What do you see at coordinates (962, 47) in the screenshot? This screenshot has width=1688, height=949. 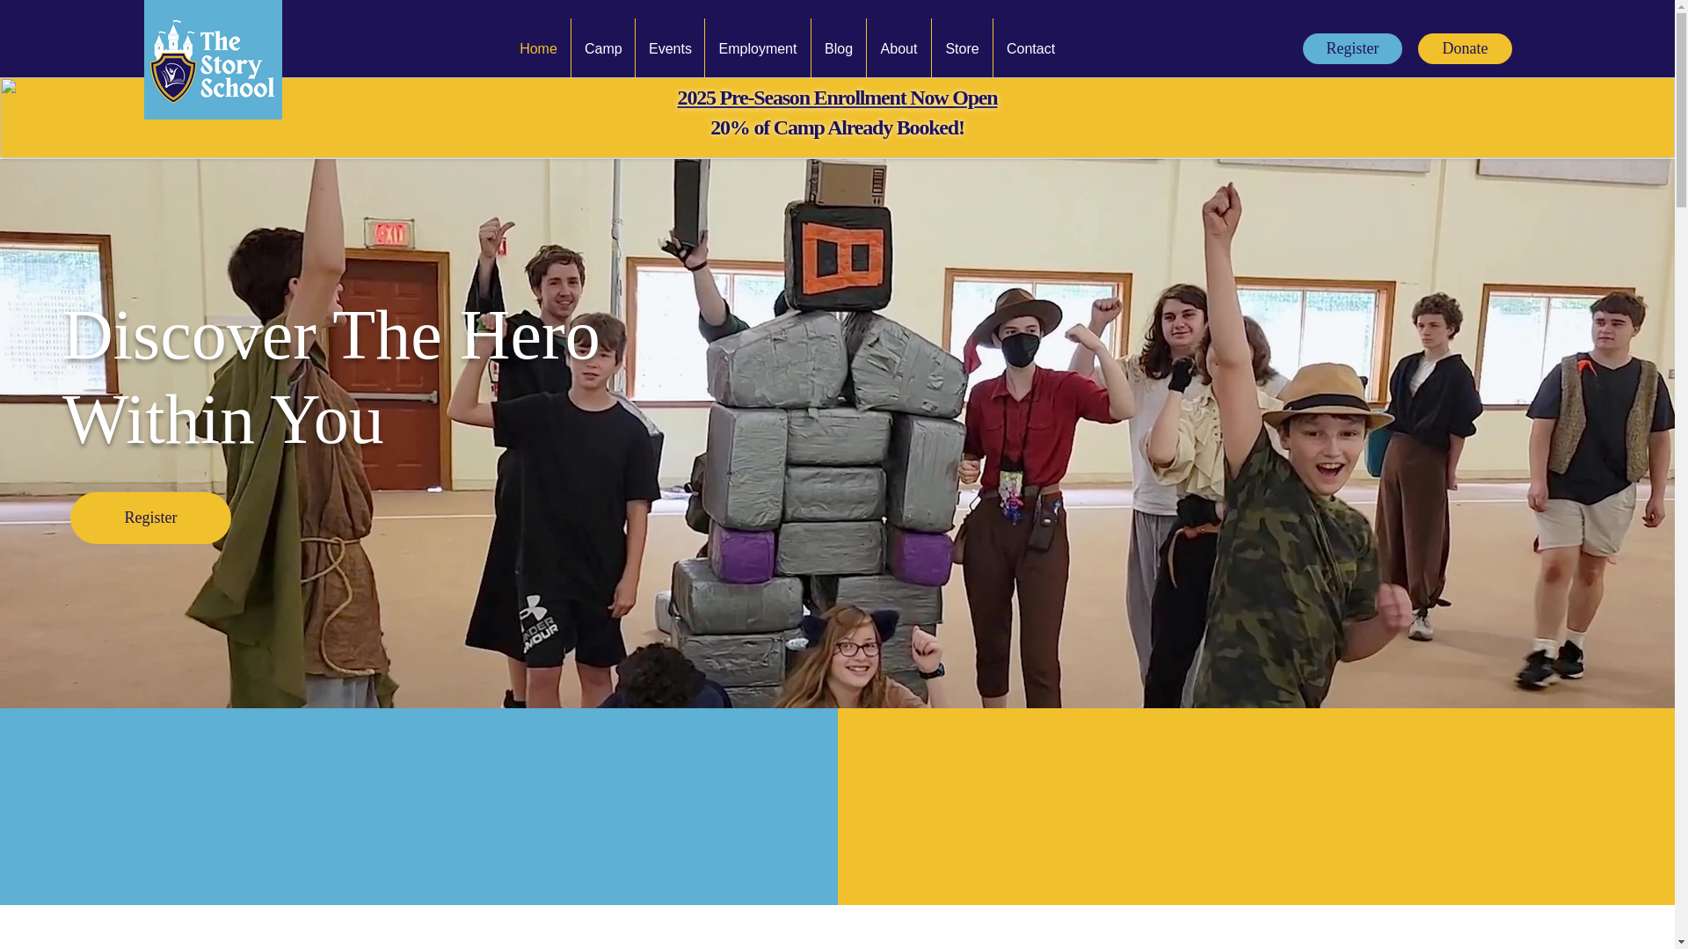 I see `Store` at bounding box center [962, 47].